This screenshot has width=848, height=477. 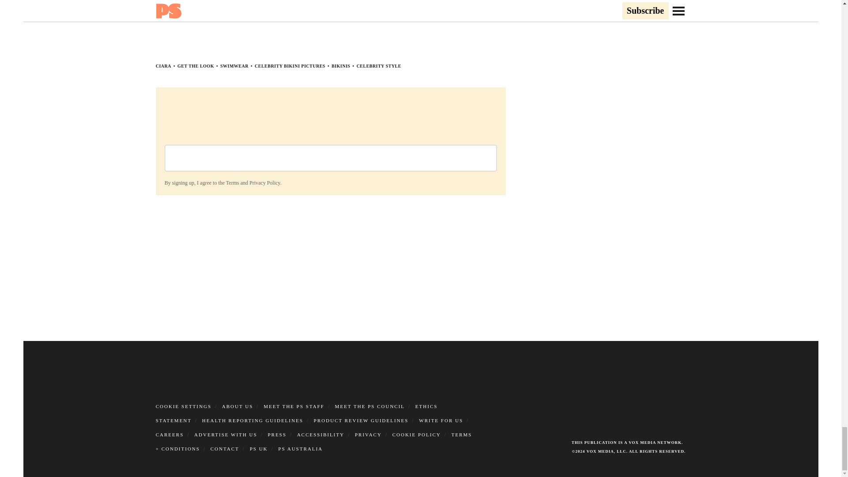 What do you see at coordinates (379, 66) in the screenshot?
I see `CELEBRITY STYLE` at bounding box center [379, 66].